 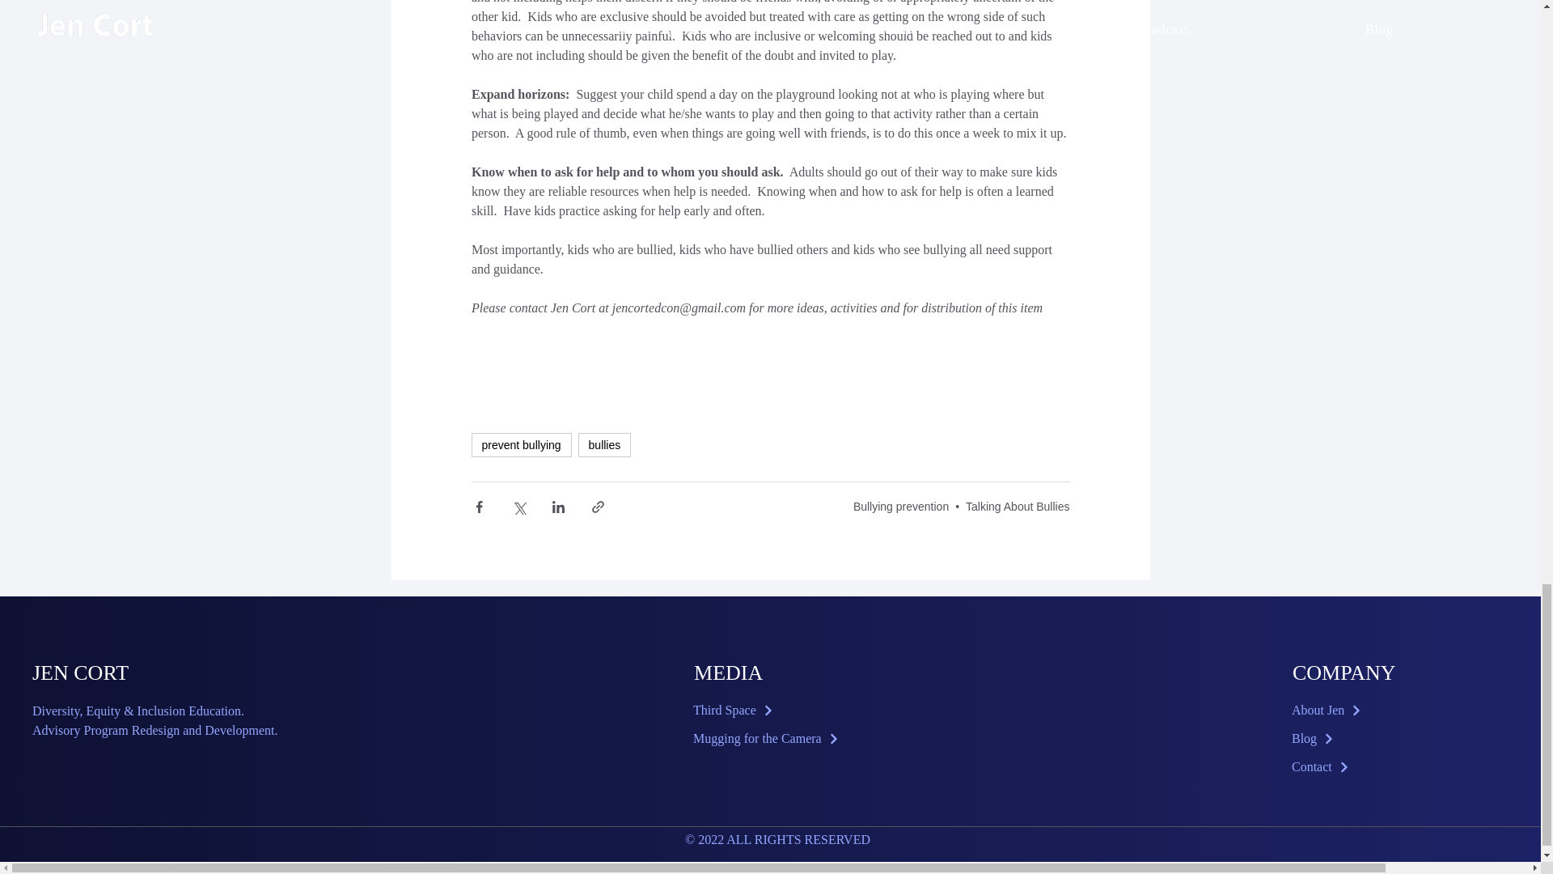 What do you see at coordinates (901, 506) in the screenshot?
I see `Bullying prevention` at bounding box center [901, 506].